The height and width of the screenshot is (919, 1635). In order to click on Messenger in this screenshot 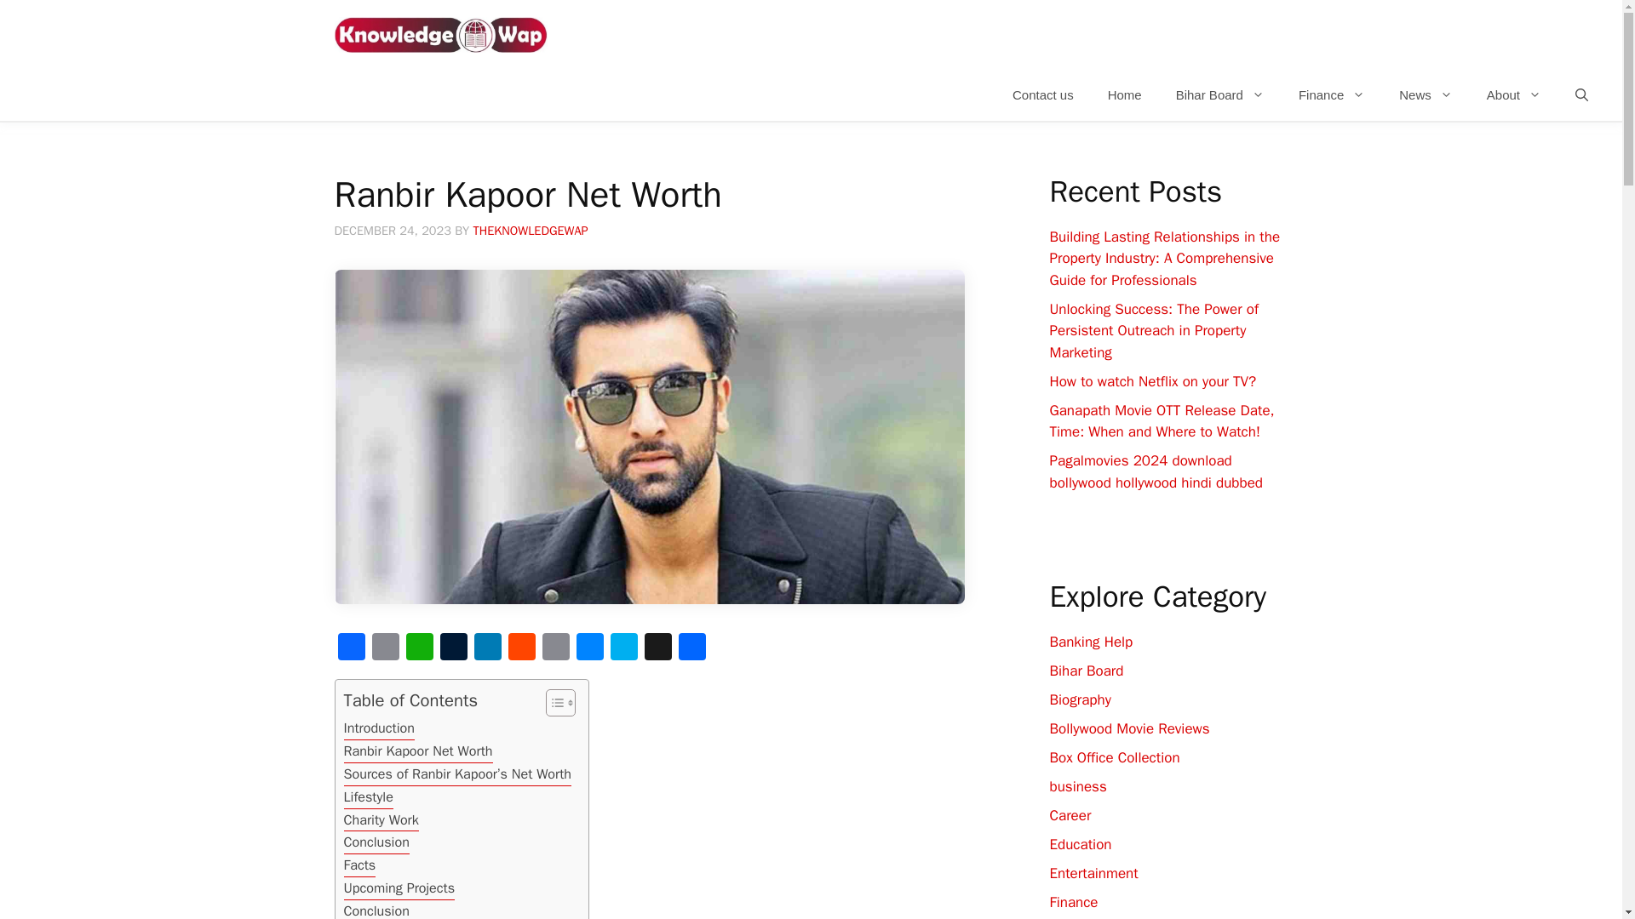, I will do `click(589, 648)`.